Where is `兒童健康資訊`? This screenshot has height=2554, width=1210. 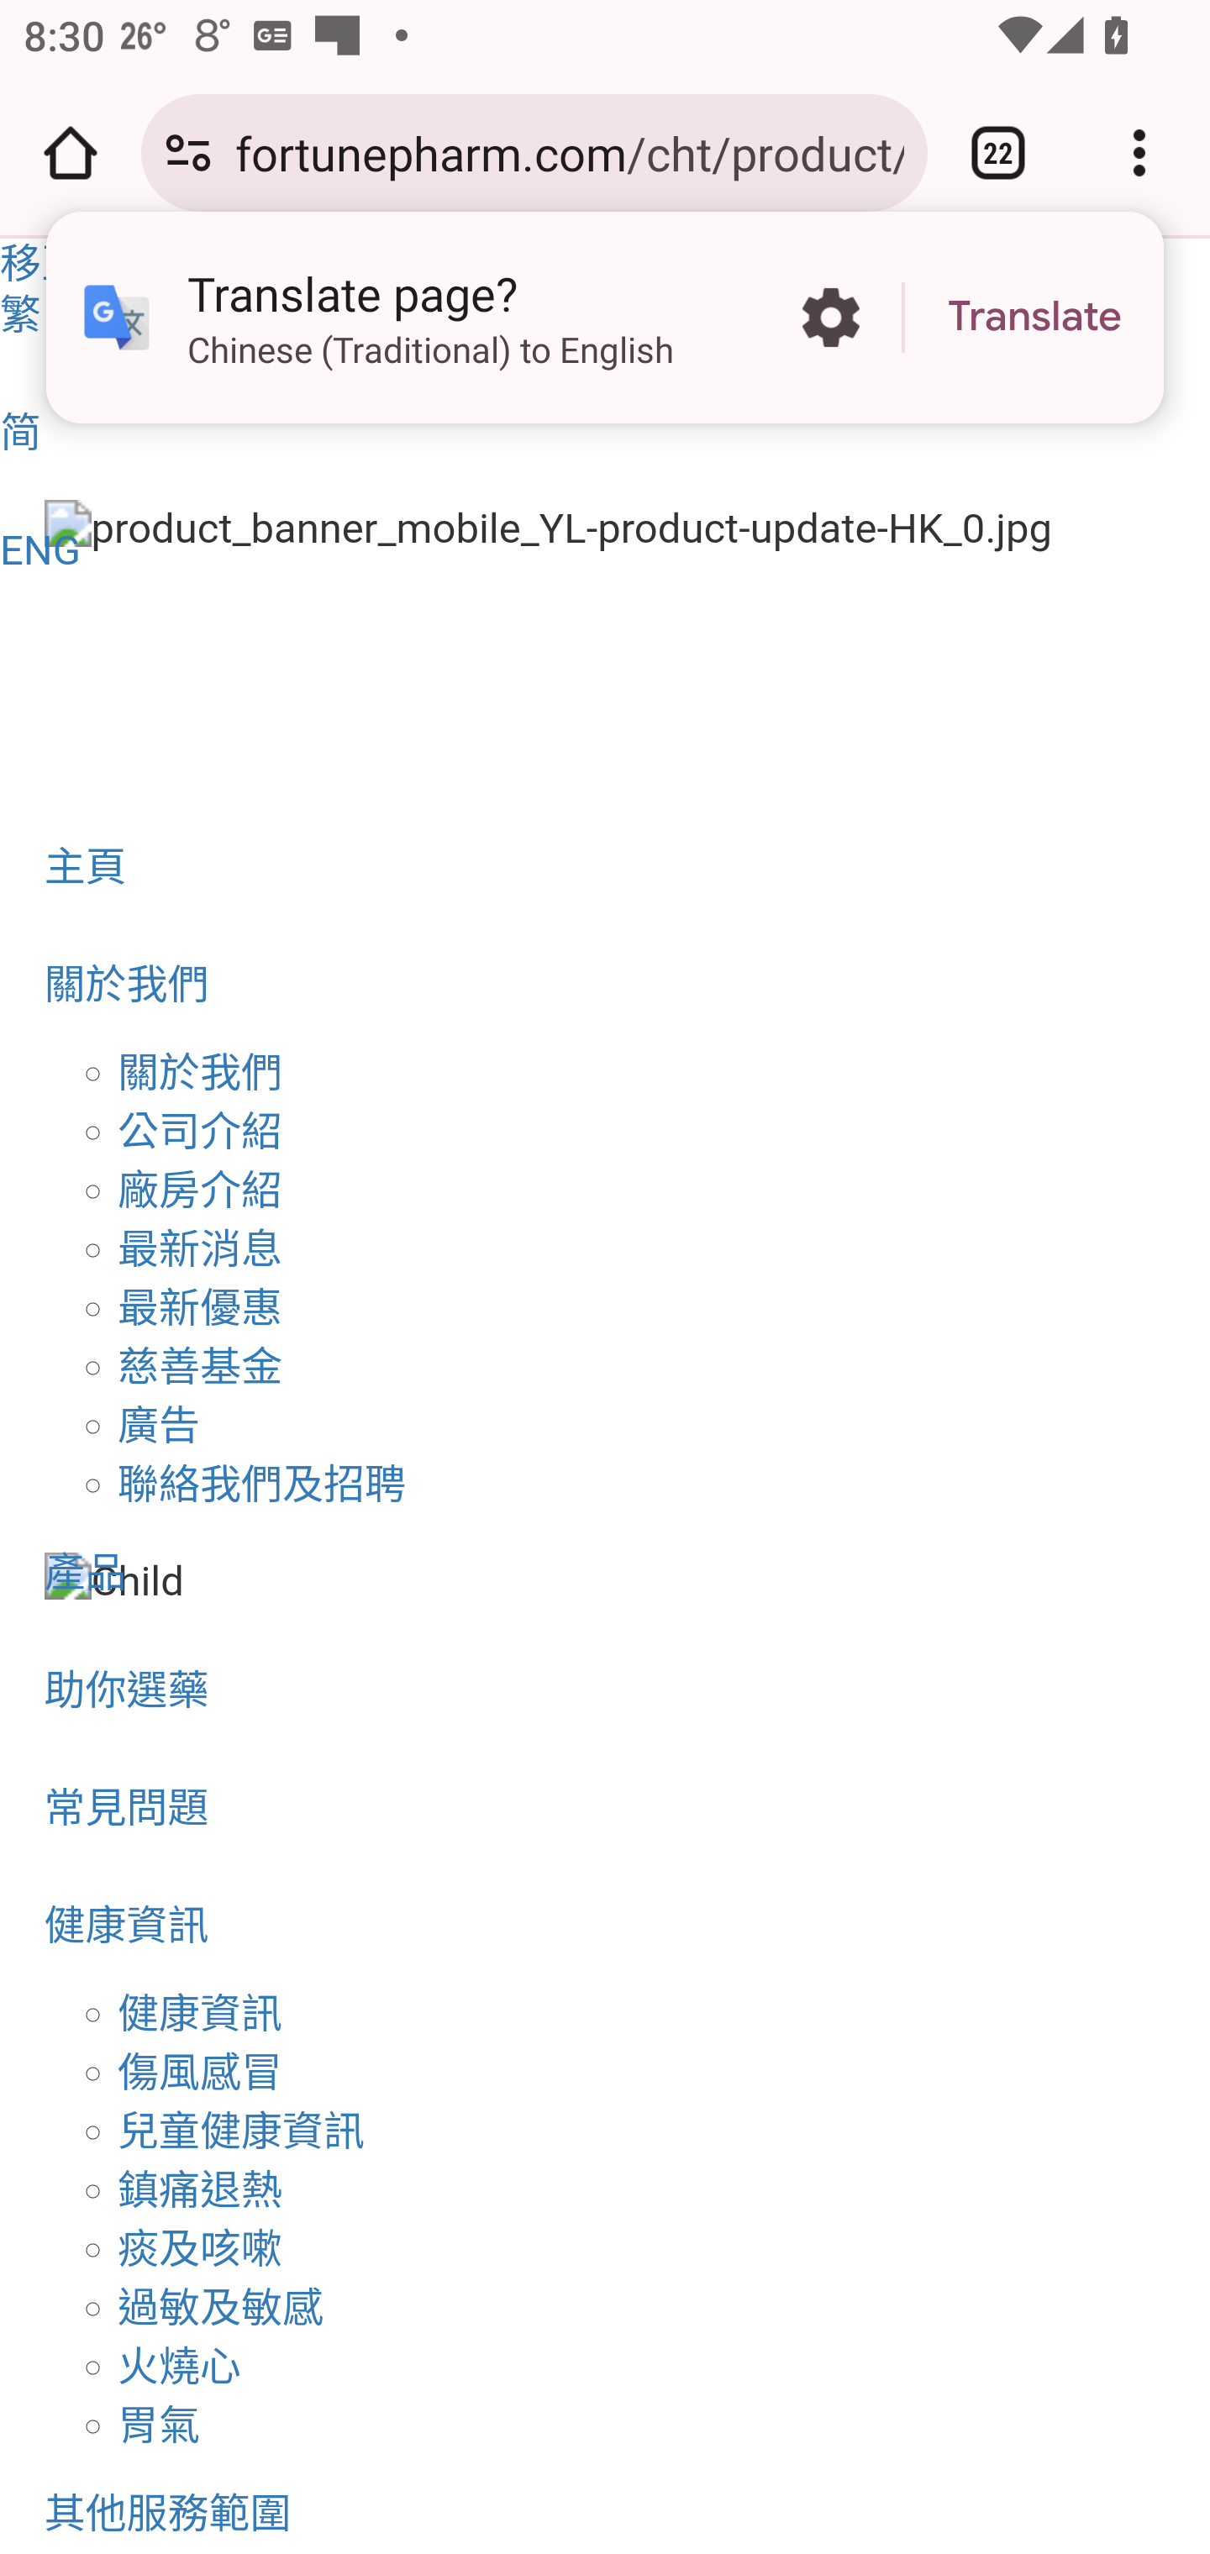
兒童健康資訊 is located at coordinates (242, 2131).